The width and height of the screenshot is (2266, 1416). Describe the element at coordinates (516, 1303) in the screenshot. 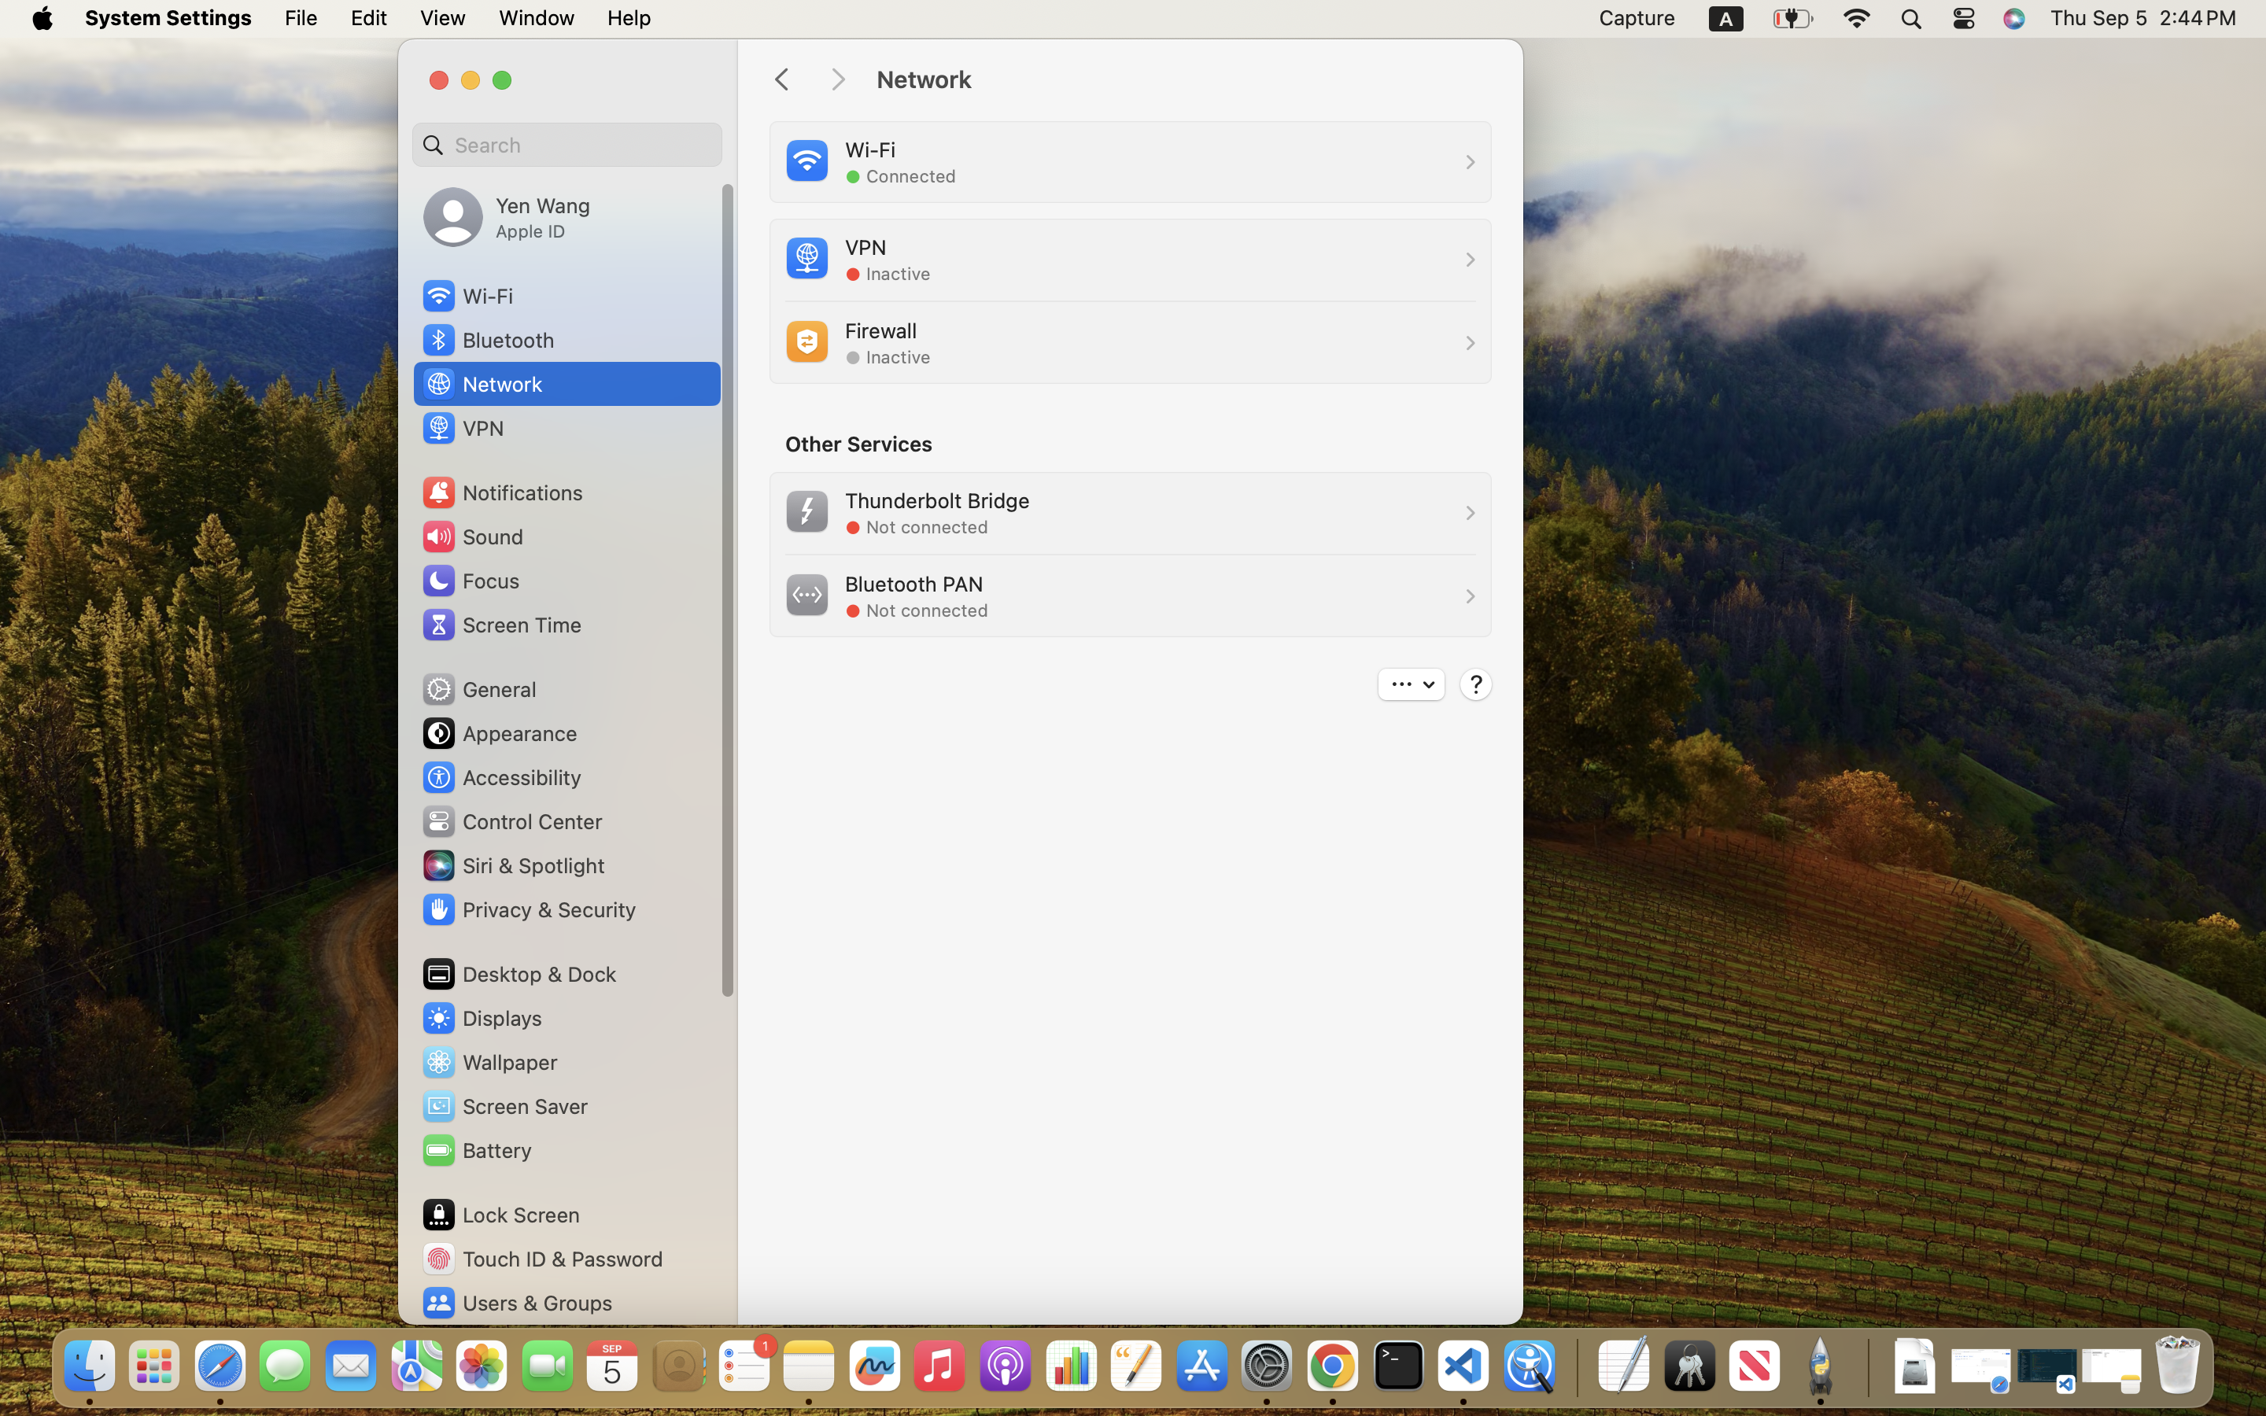

I see `Users & Groups` at that location.